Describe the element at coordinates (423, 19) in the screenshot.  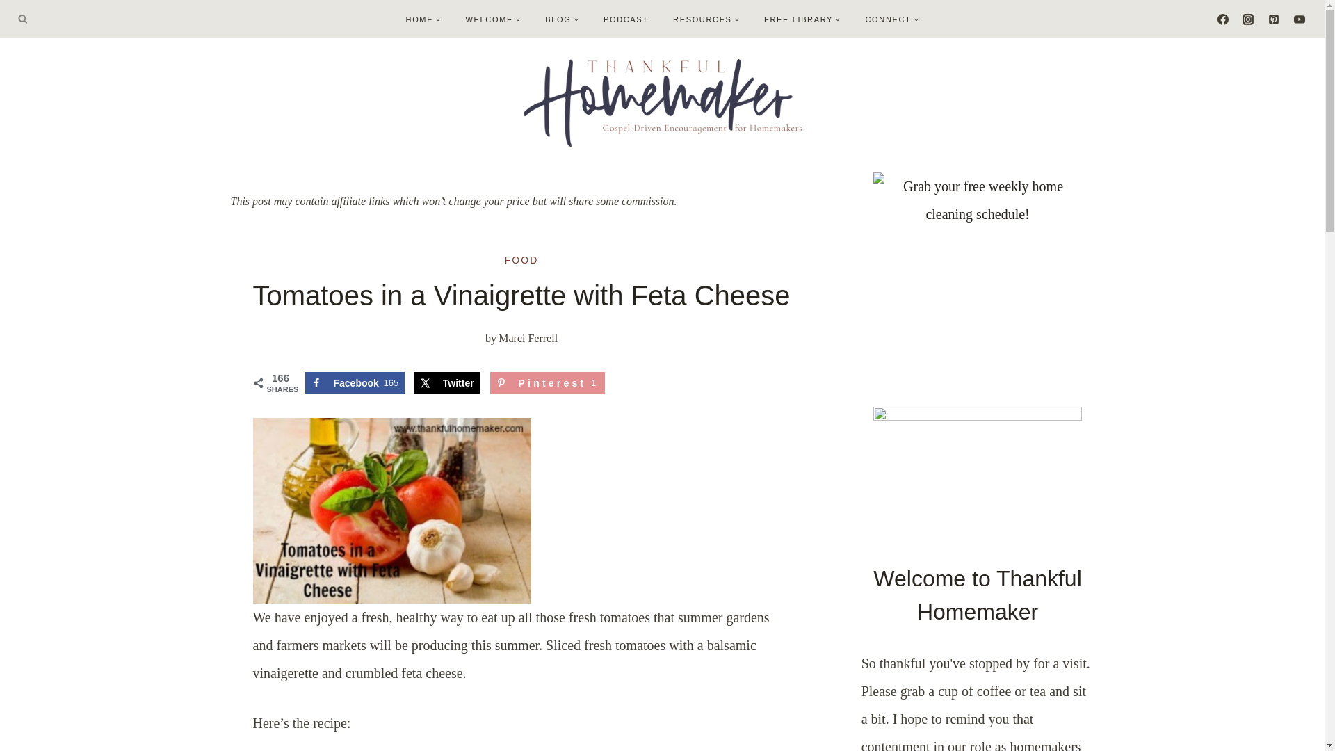
I see `HOME` at that location.